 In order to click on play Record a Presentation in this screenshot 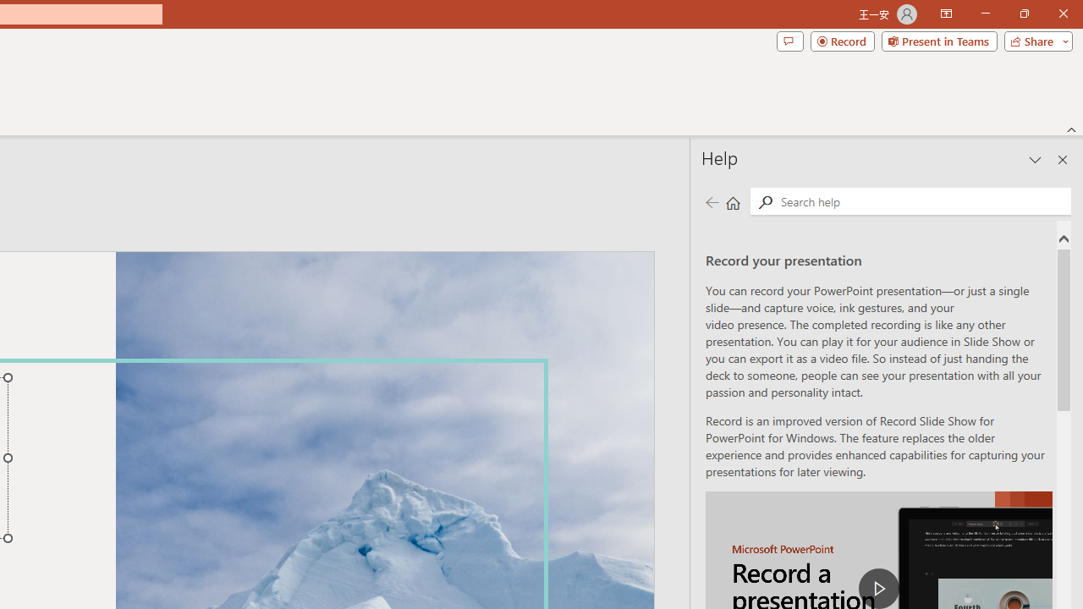, I will do `click(878, 589)`.